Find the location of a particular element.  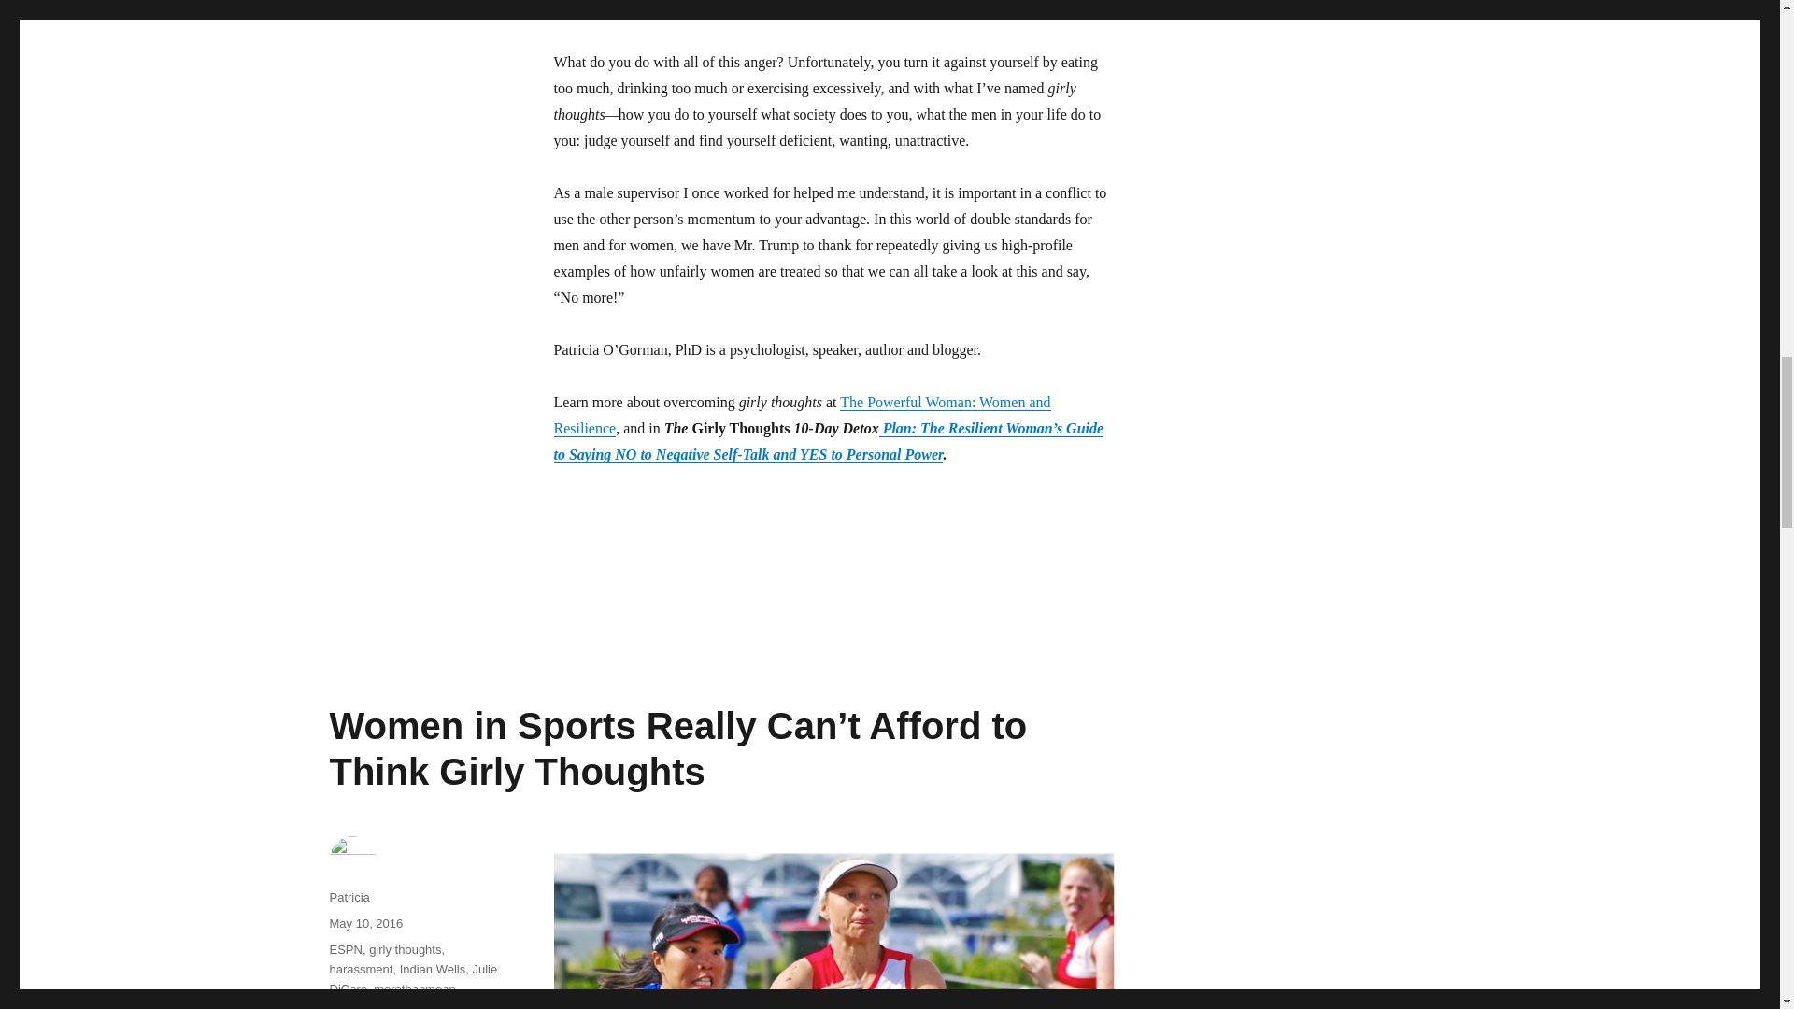

May 10, 2016 is located at coordinates (364, 923).